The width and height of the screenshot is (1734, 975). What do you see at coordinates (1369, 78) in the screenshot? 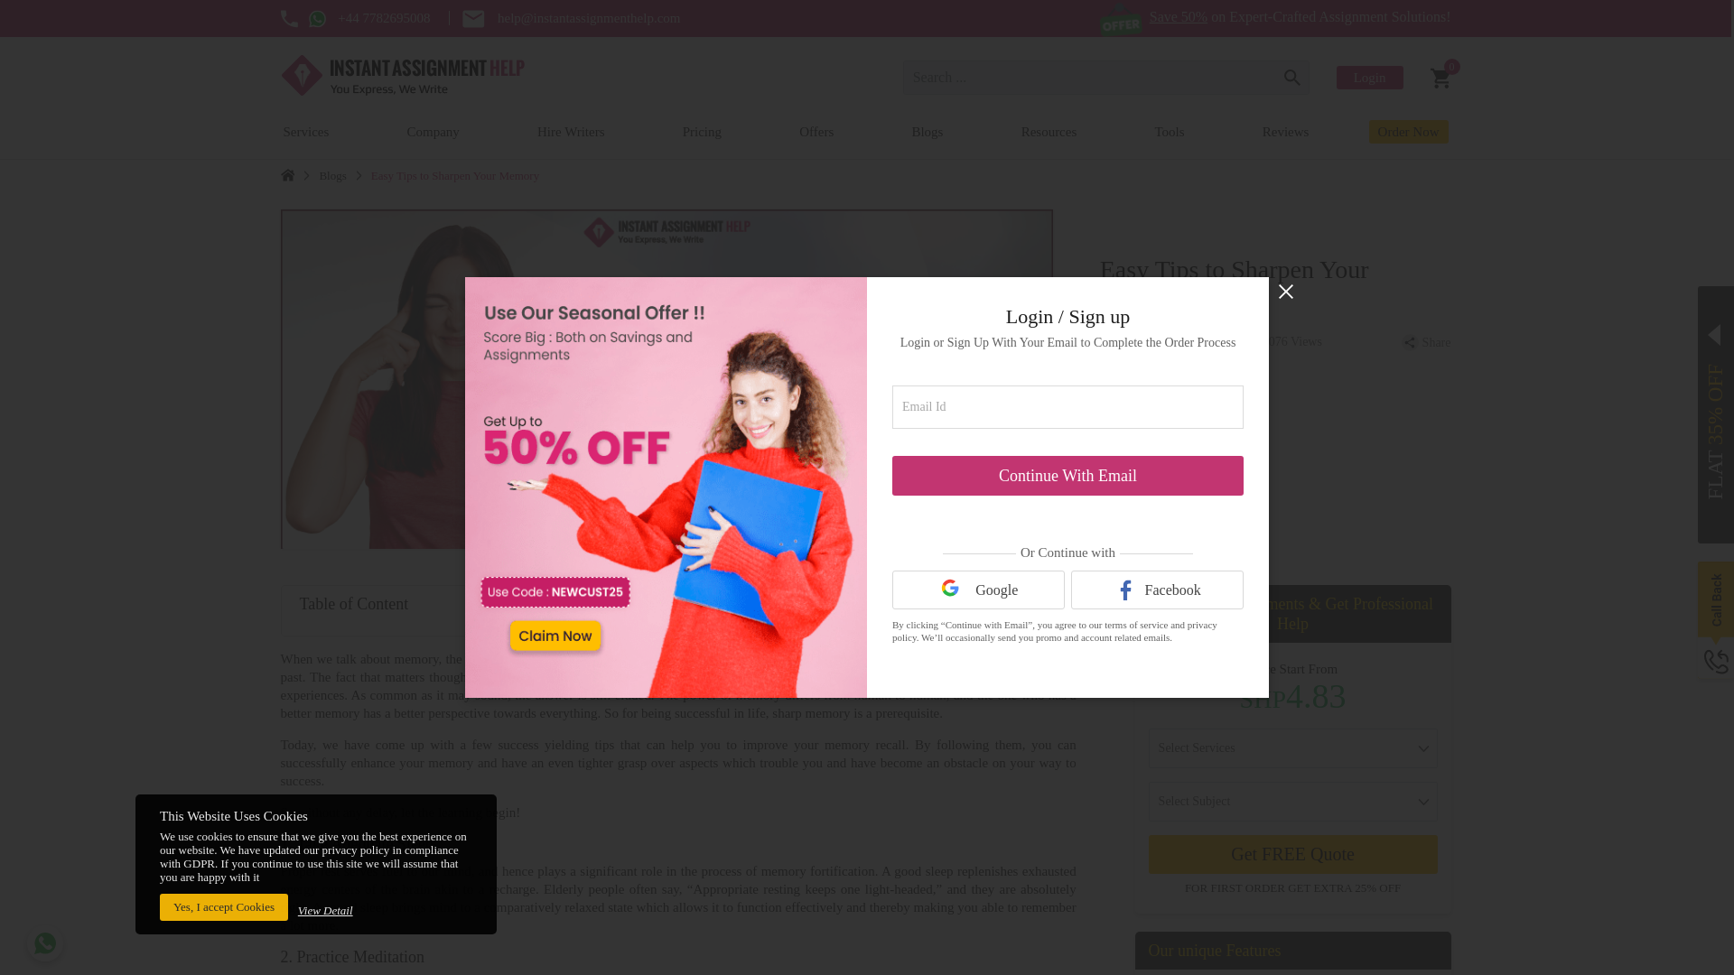
I see `Login` at bounding box center [1369, 78].